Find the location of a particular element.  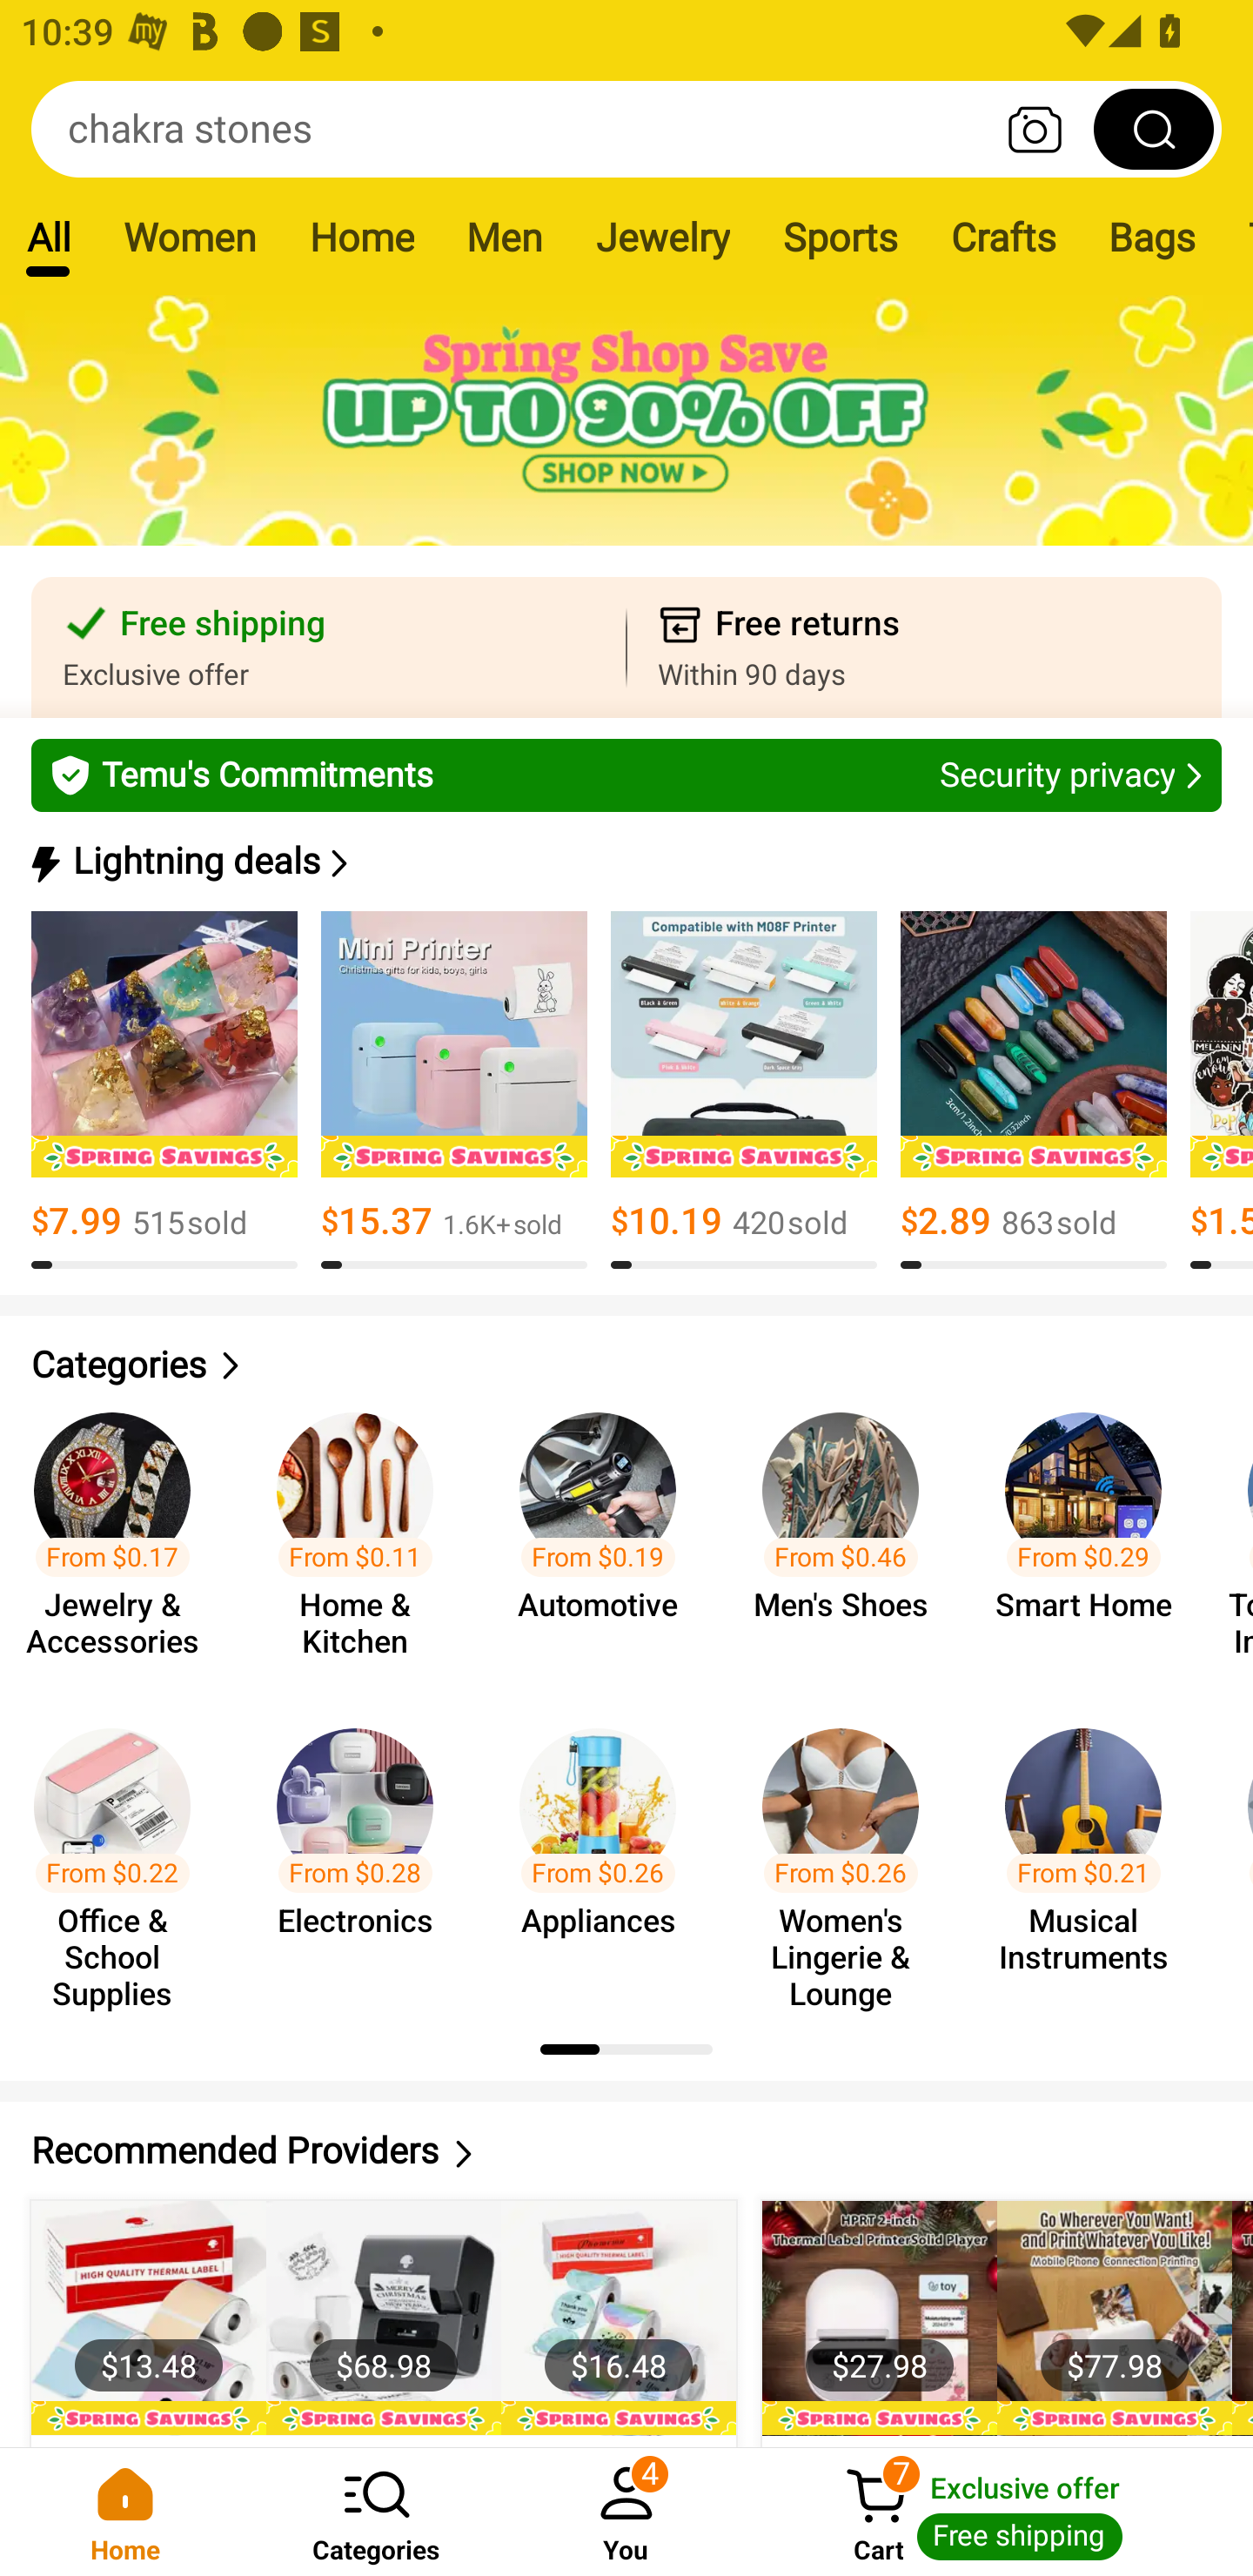

Temu's Commitments is located at coordinates (626, 775).